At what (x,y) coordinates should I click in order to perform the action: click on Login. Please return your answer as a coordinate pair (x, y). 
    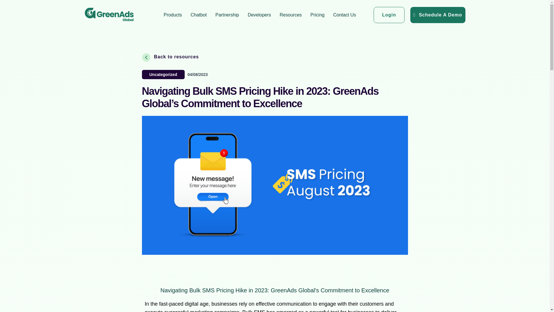
    Looking at the image, I should click on (389, 15).